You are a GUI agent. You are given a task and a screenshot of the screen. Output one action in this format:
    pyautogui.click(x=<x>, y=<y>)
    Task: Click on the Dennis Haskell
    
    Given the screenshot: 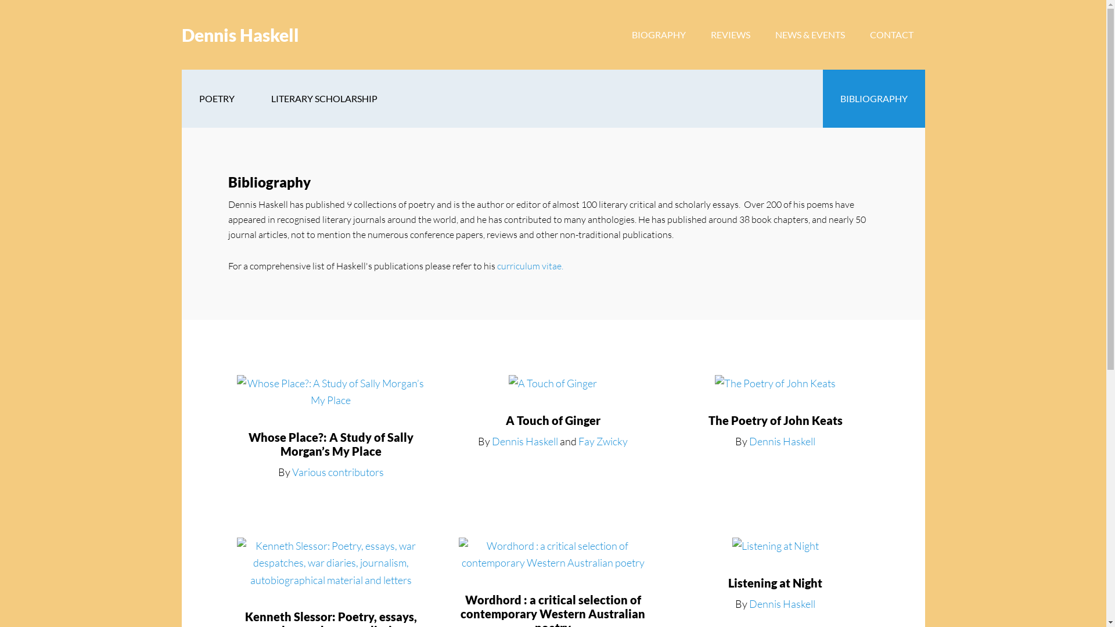 What is the action you would take?
    pyautogui.click(x=782, y=441)
    